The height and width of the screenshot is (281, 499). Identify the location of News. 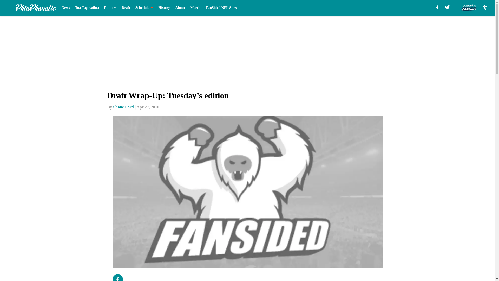
(65, 8).